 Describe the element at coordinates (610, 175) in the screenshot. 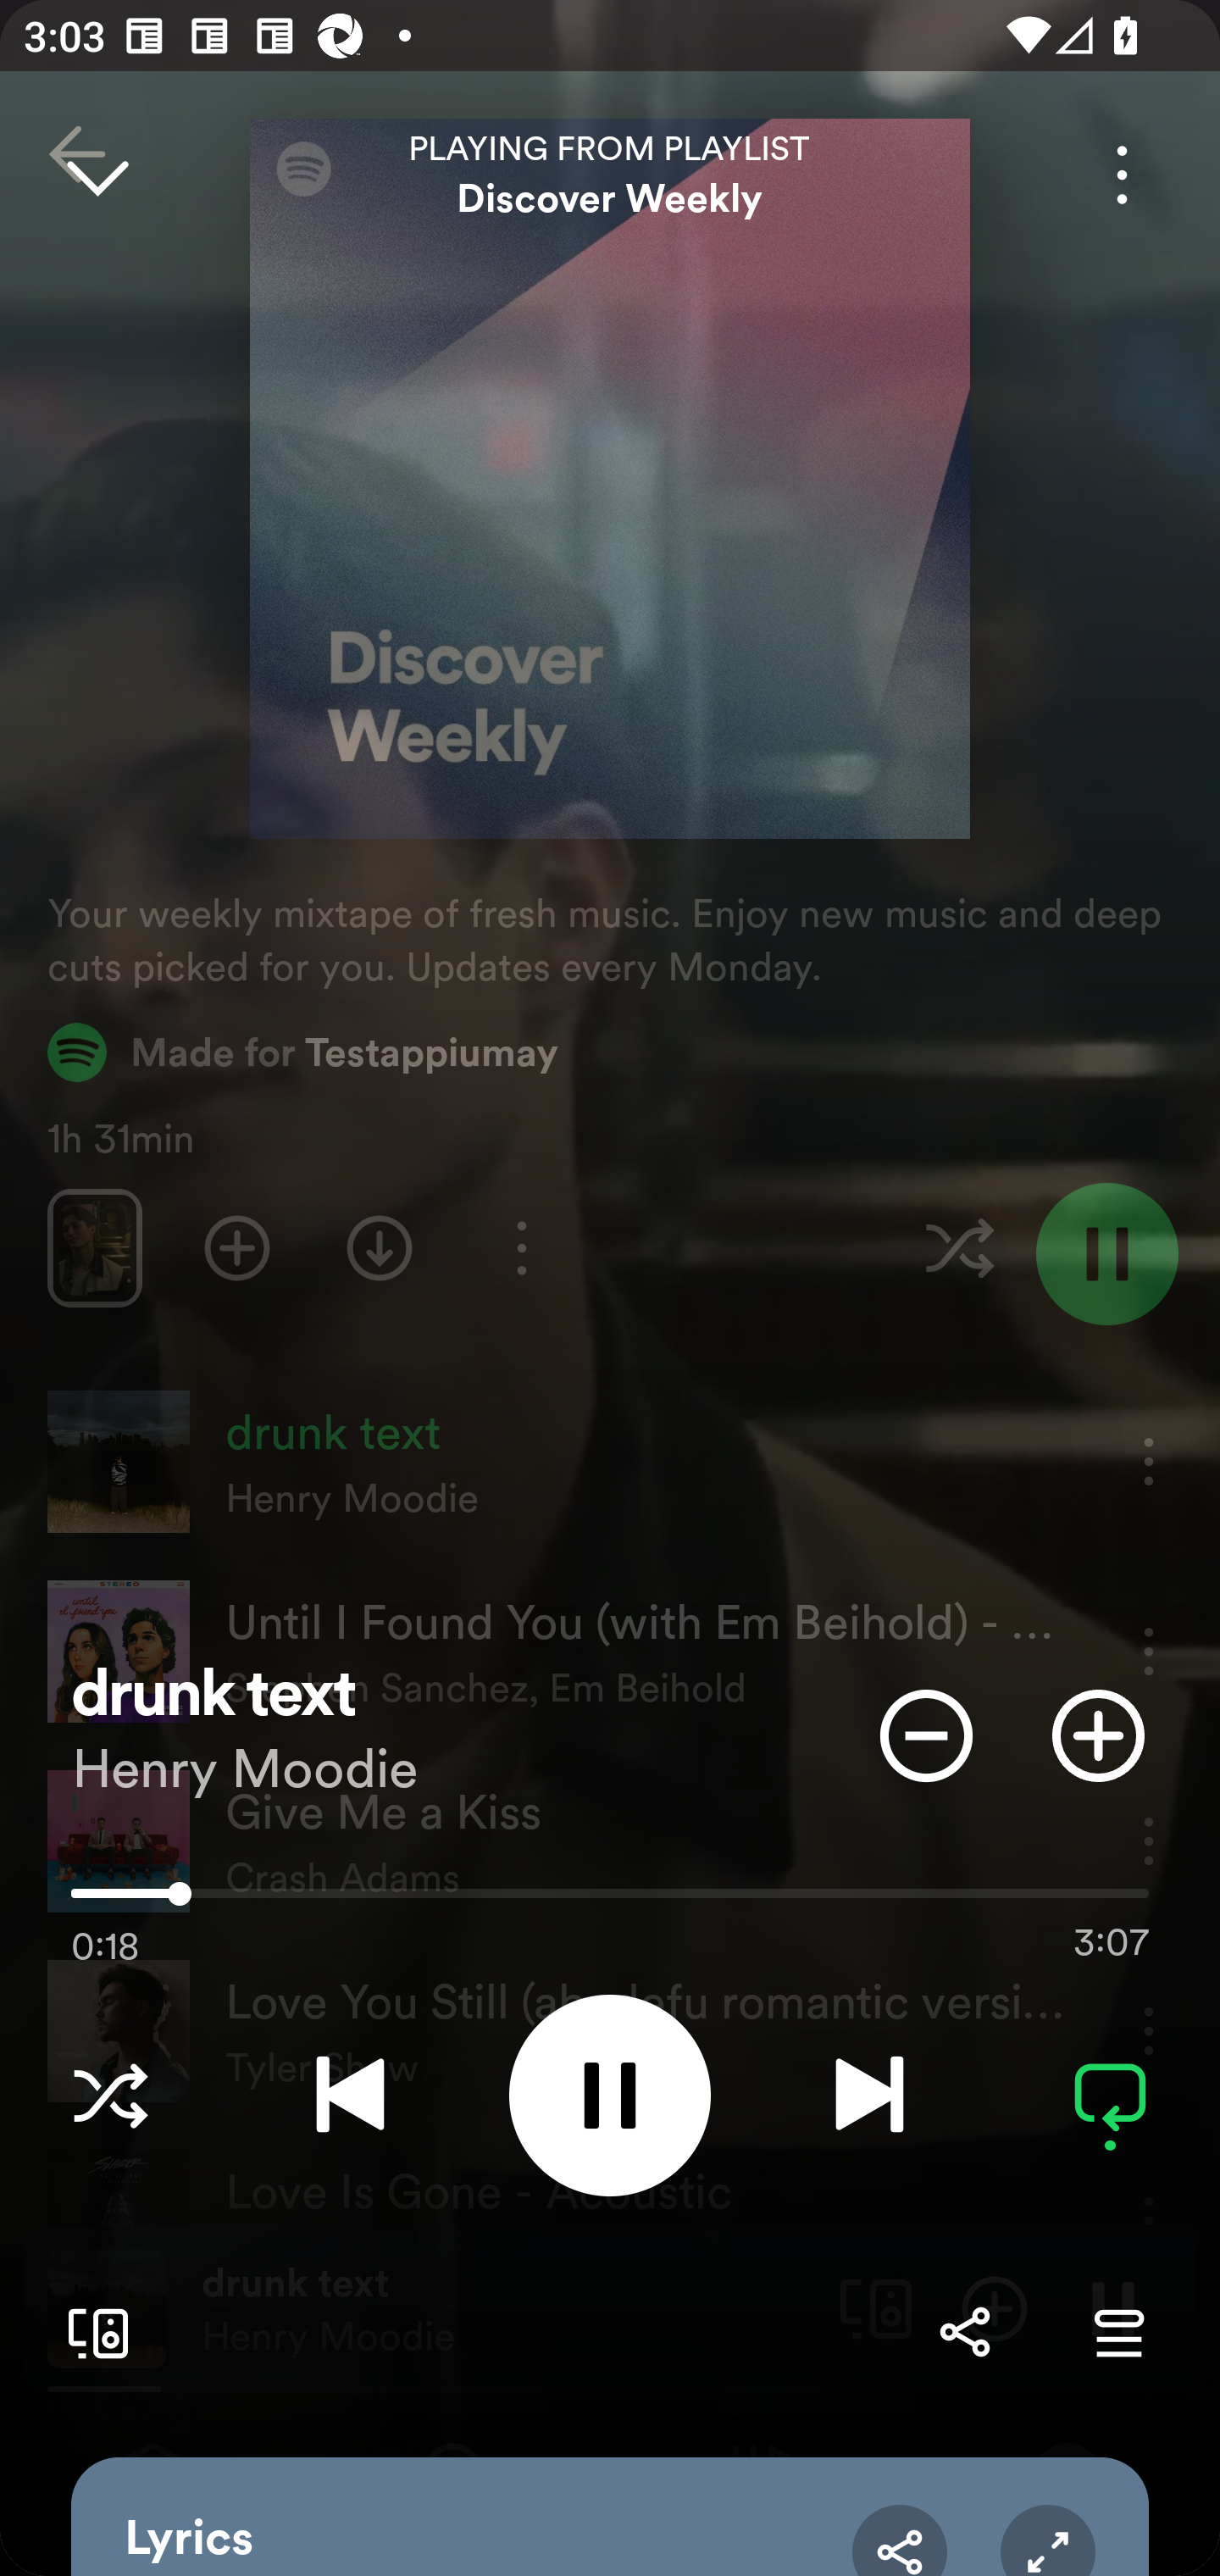

I see `PLAYING FROM PLAYLIST Discover Weekly` at that location.